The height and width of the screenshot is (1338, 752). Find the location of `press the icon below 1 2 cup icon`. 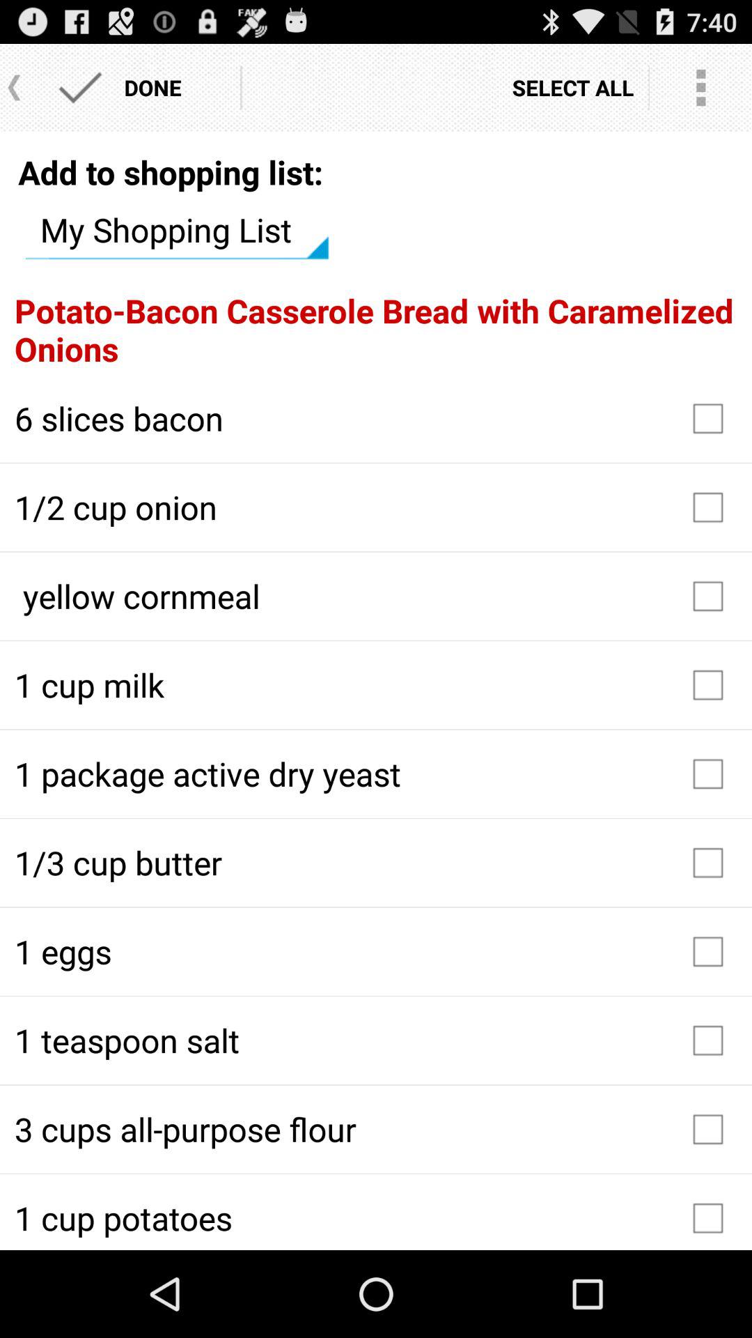

press the icon below 1 2 cup icon is located at coordinates (376, 596).